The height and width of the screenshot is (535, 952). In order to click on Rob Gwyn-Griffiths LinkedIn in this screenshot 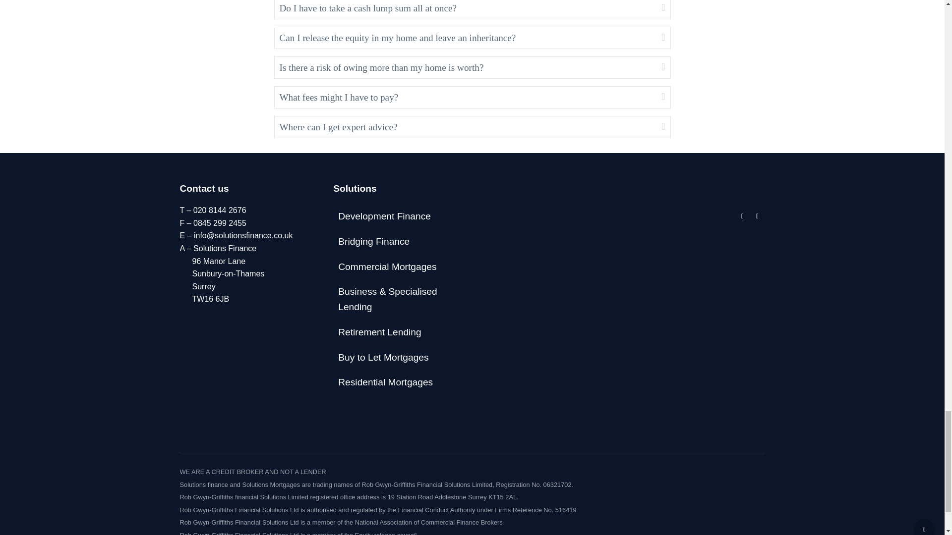, I will do `click(742, 216)`.